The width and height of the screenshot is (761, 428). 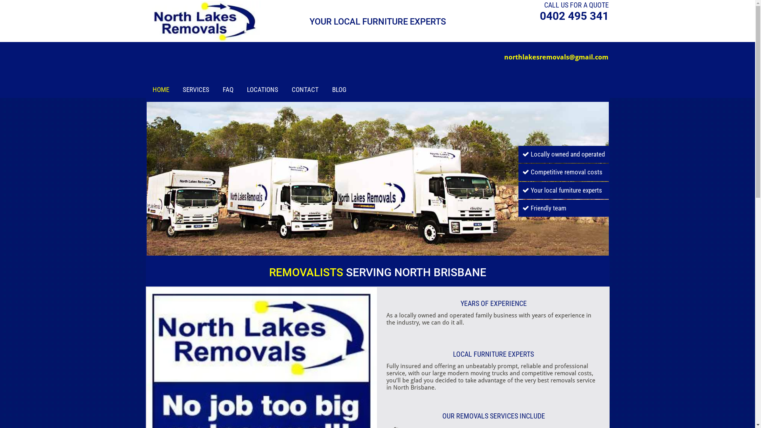 What do you see at coordinates (378, 178) in the screenshot?
I see `North-Lakes-Removals-Trucks` at bounding box center [378, 178].